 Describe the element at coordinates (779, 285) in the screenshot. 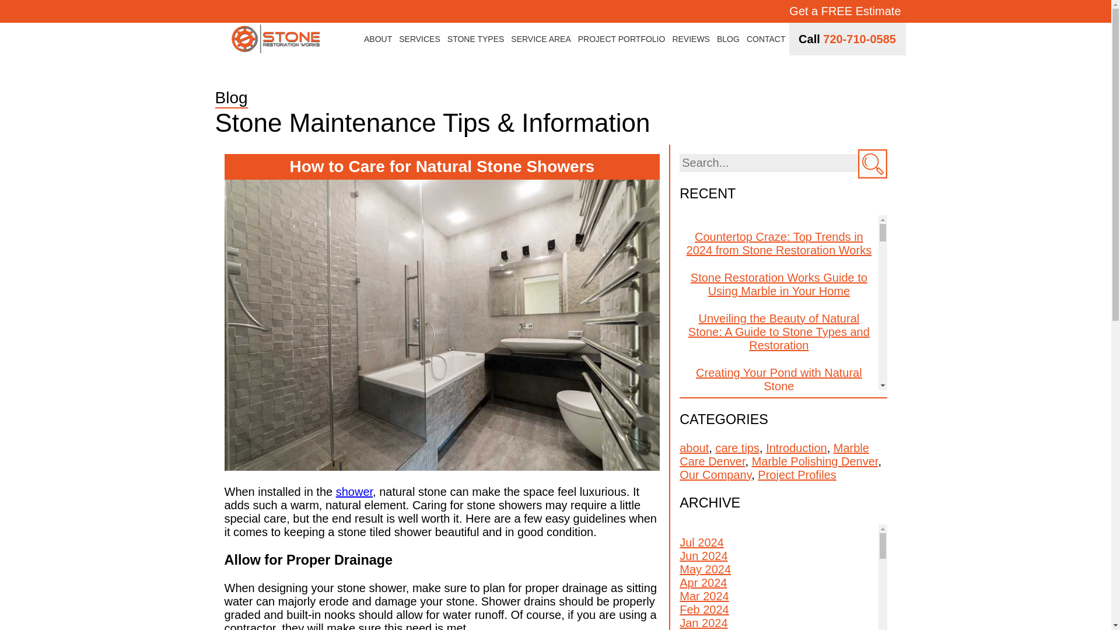

I see `Stone Restoration Works Guide to Using Marble in Your Home` at that location.